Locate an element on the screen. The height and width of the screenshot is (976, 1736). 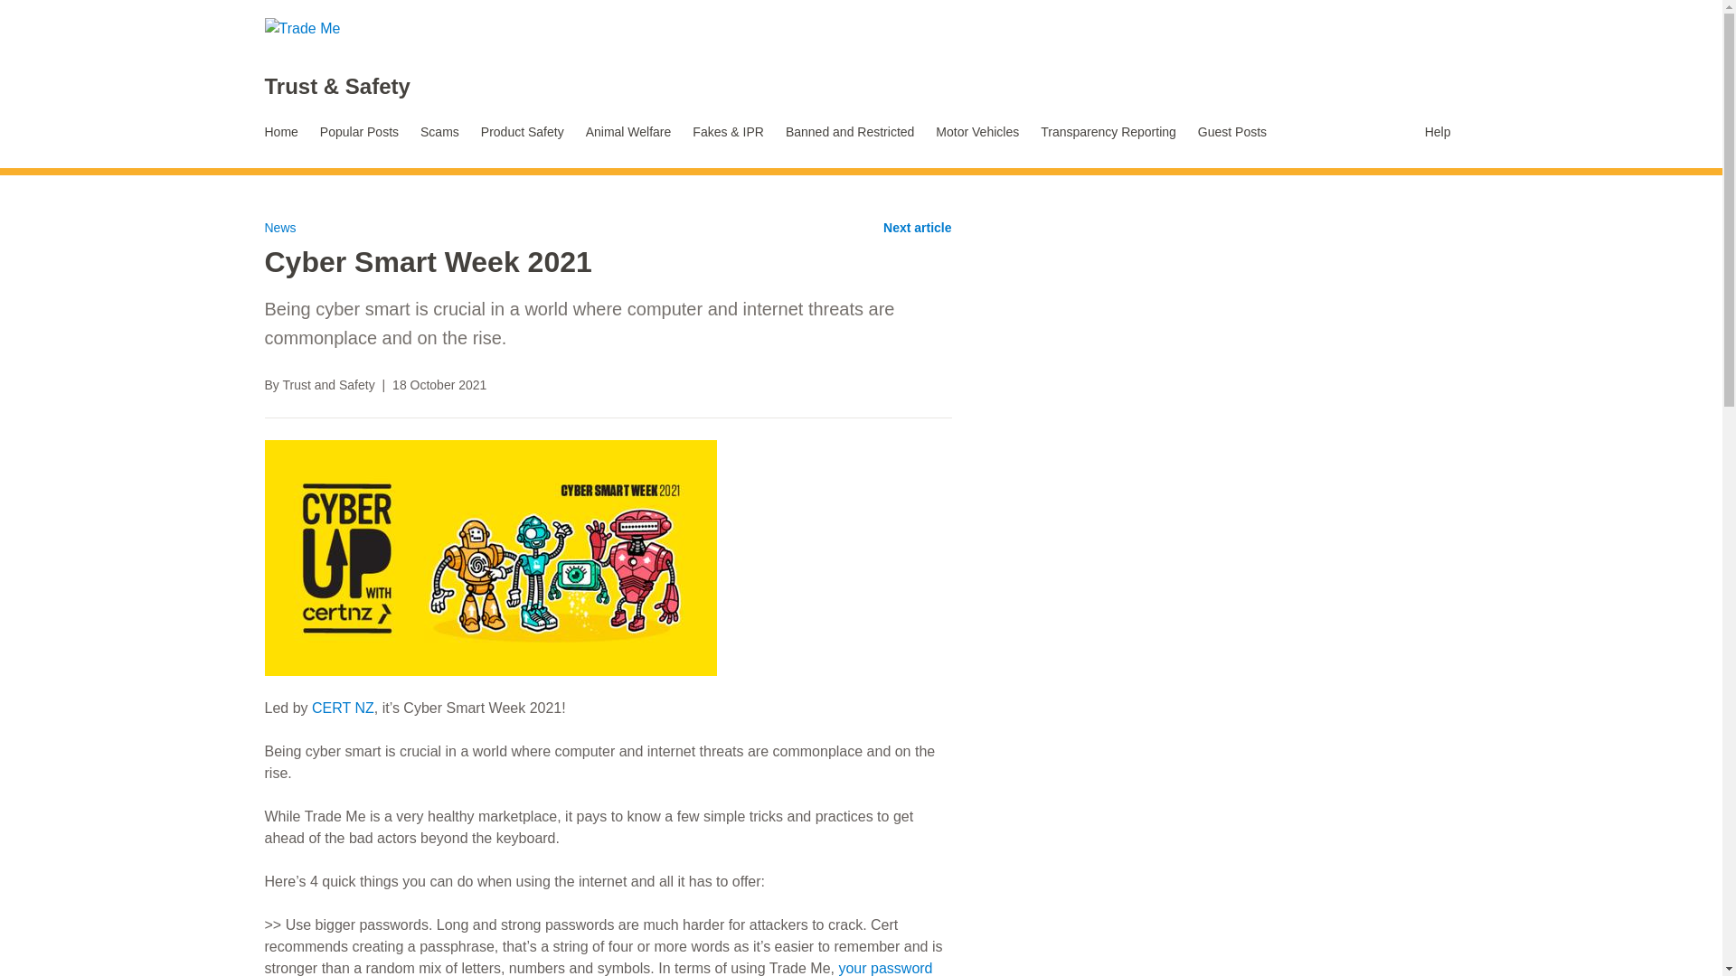
Product Safety is located at coordinates (523, 132).